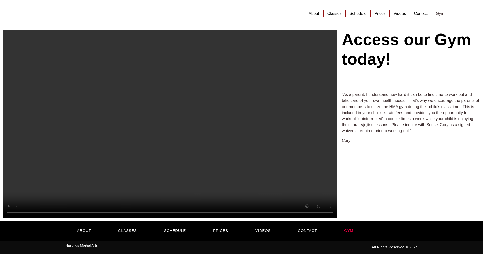  I want to click on PRICES, so click(220, 231).